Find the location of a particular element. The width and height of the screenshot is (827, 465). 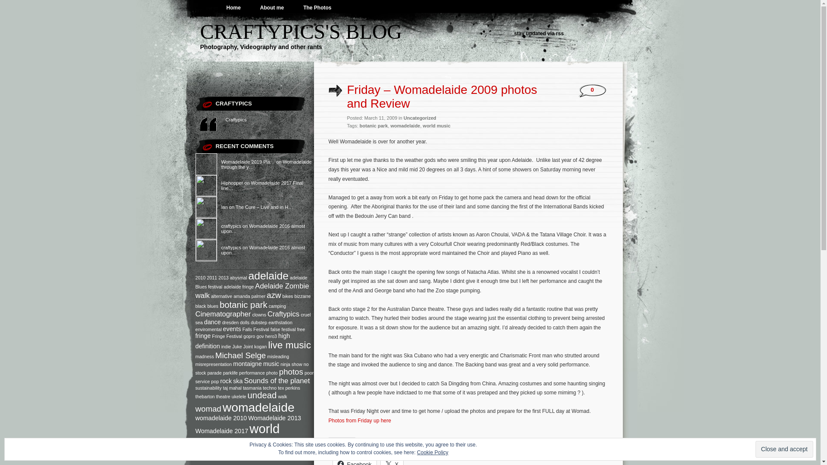

dresden dolls is located at coordinates (236, 322).